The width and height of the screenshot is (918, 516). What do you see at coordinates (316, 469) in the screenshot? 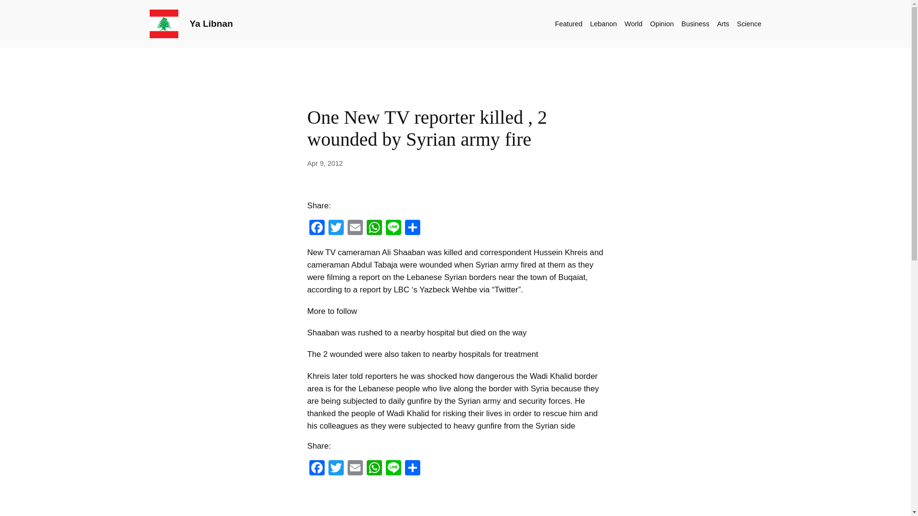
I see `Facebook` at bounding box center [316, 469].